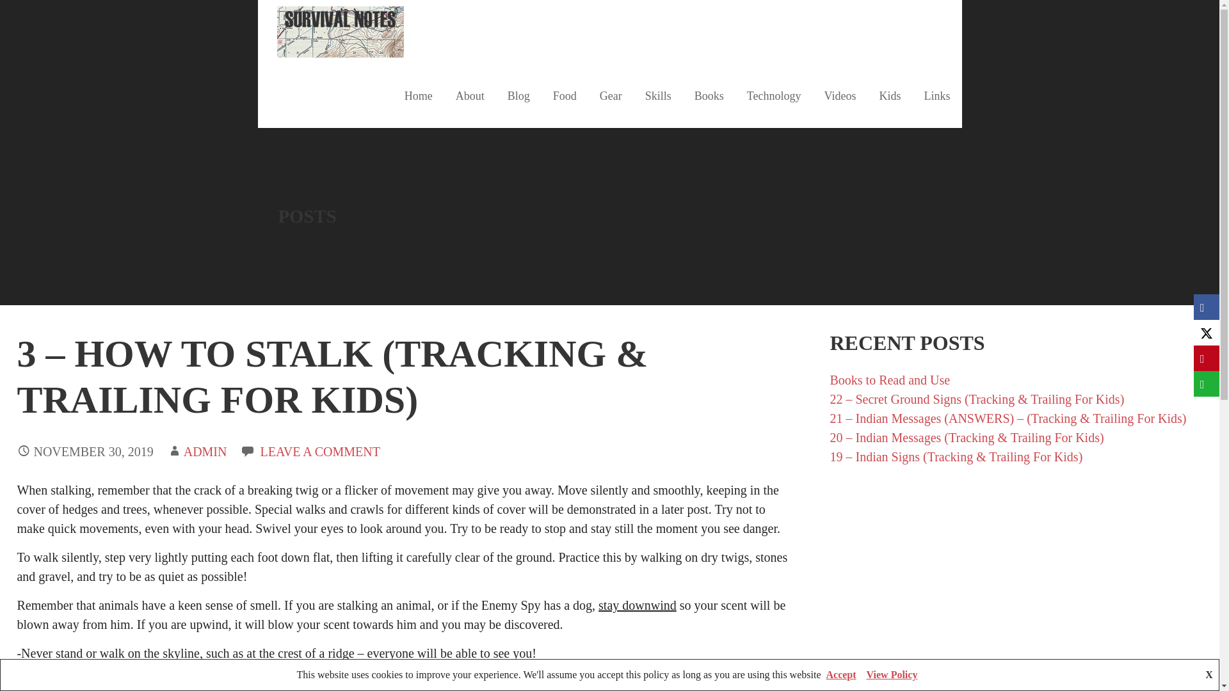  I want to click on Posts by admin, so click(205, 452).